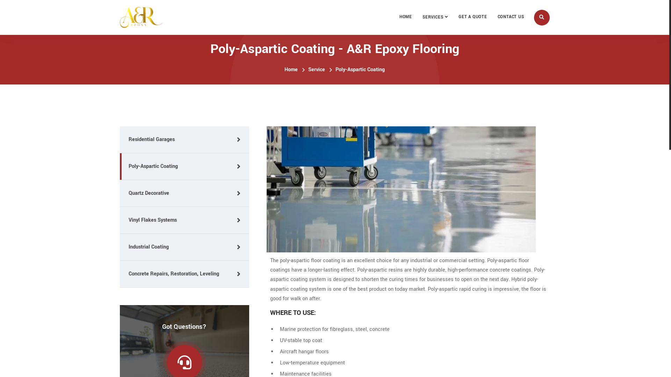 The width and height of the screenshot is (671, 377). Describe the element at coordinates (184, 247) in the screenshot. I see `Industrial Coating` at that location.